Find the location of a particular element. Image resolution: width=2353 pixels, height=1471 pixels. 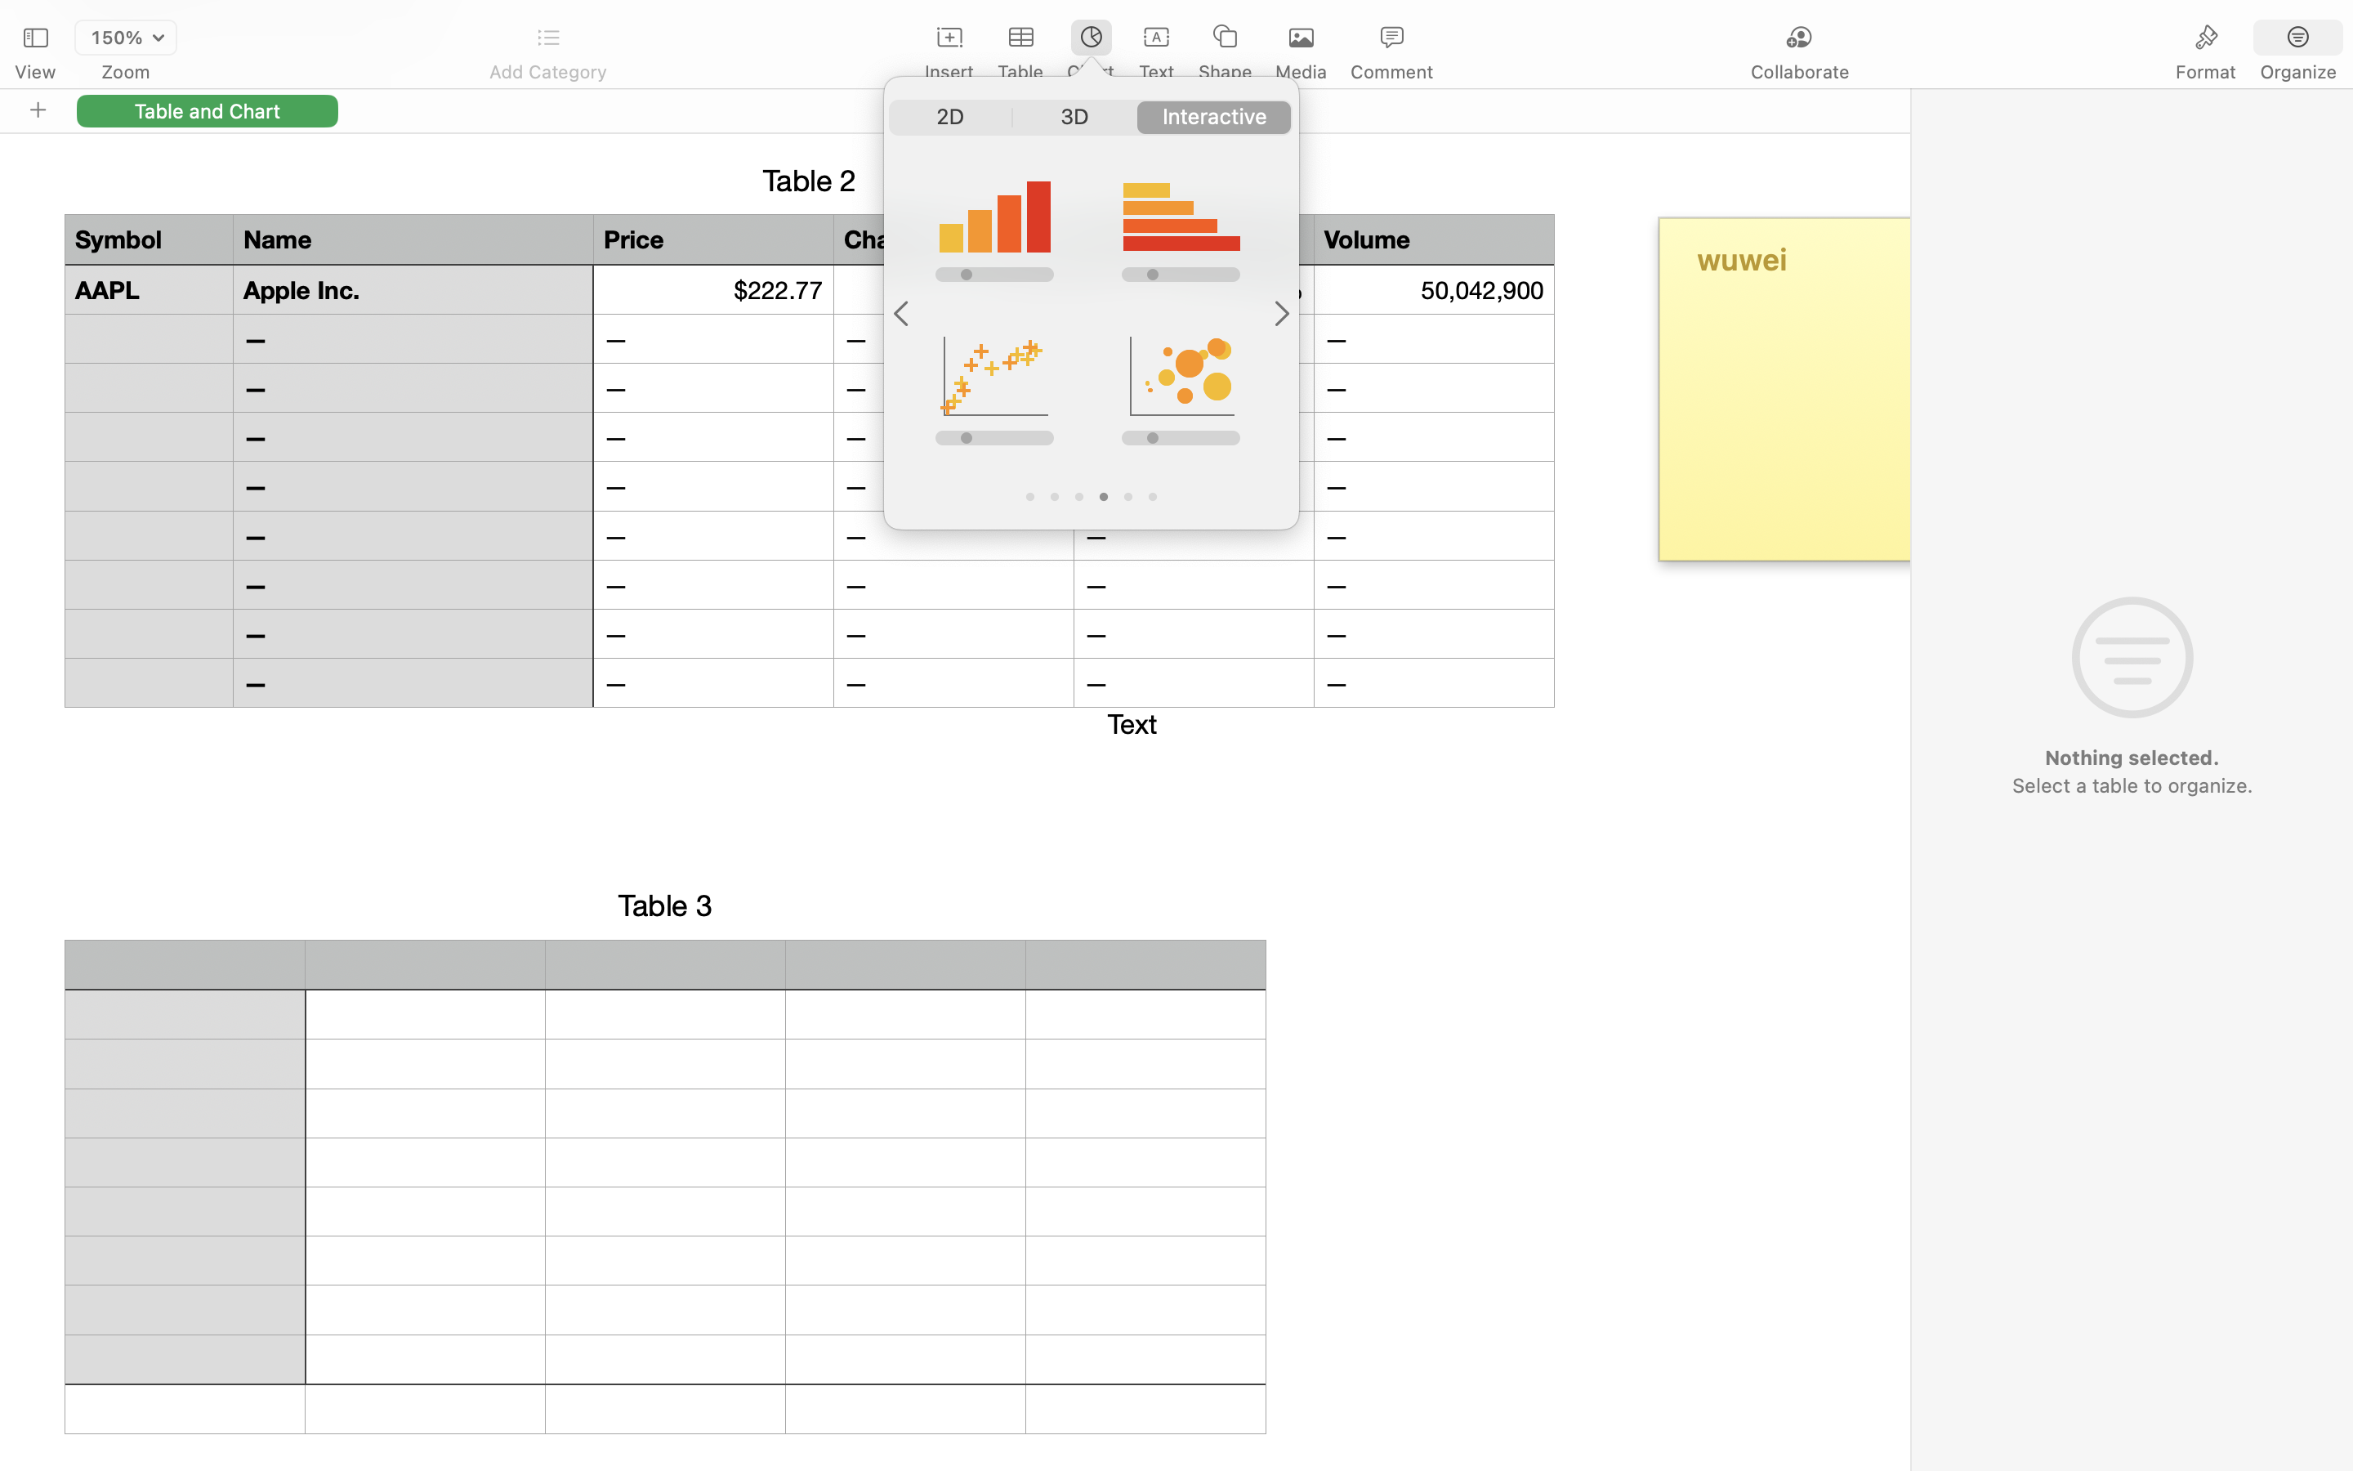

Select a table to organize. is located at coordinates (2132, 785).